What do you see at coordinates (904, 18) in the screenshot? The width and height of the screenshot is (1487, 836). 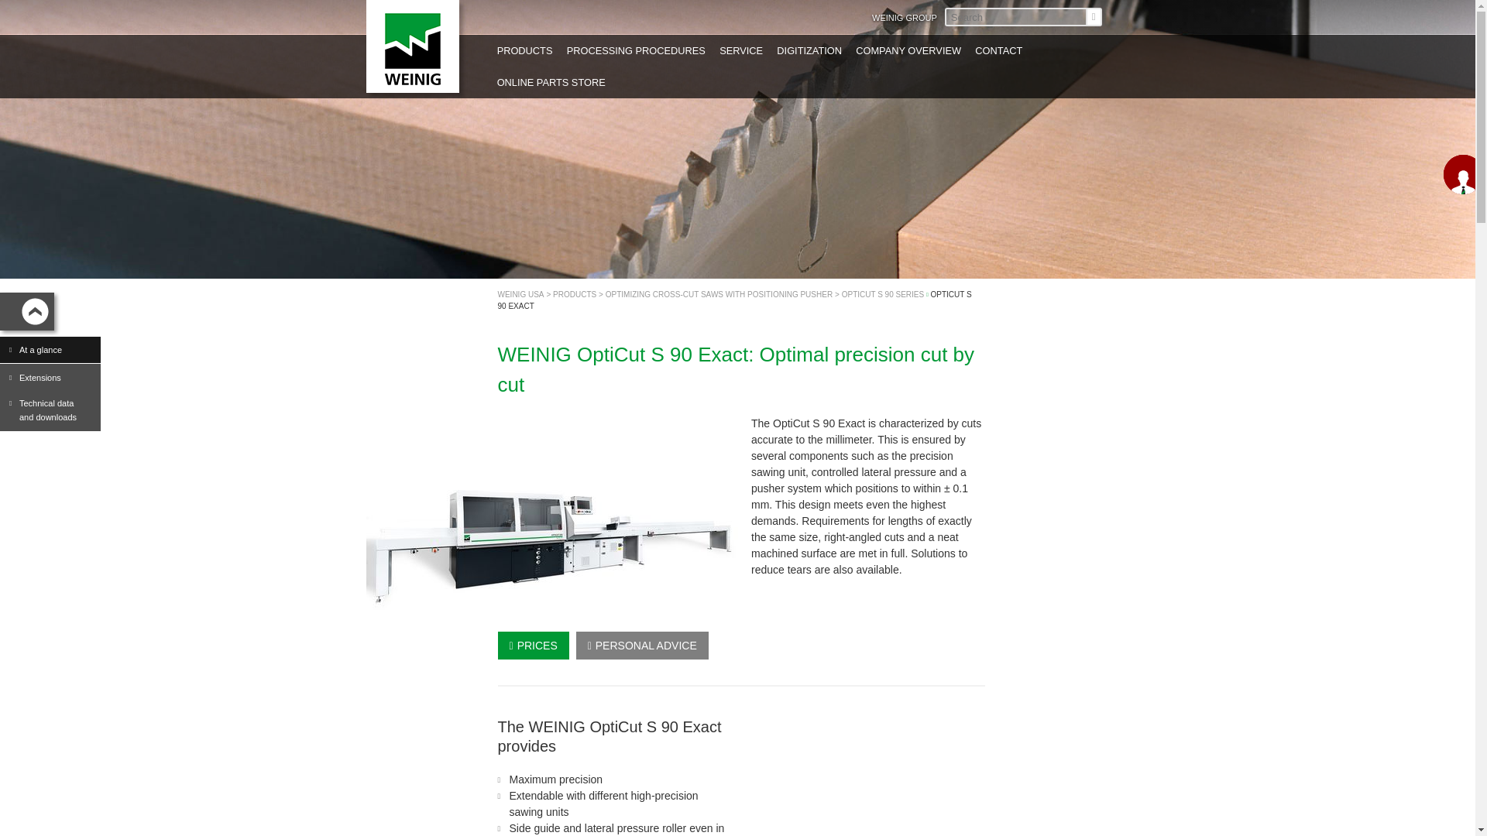 I see `WEINIG GROUP` at bounding box center [904, 18].